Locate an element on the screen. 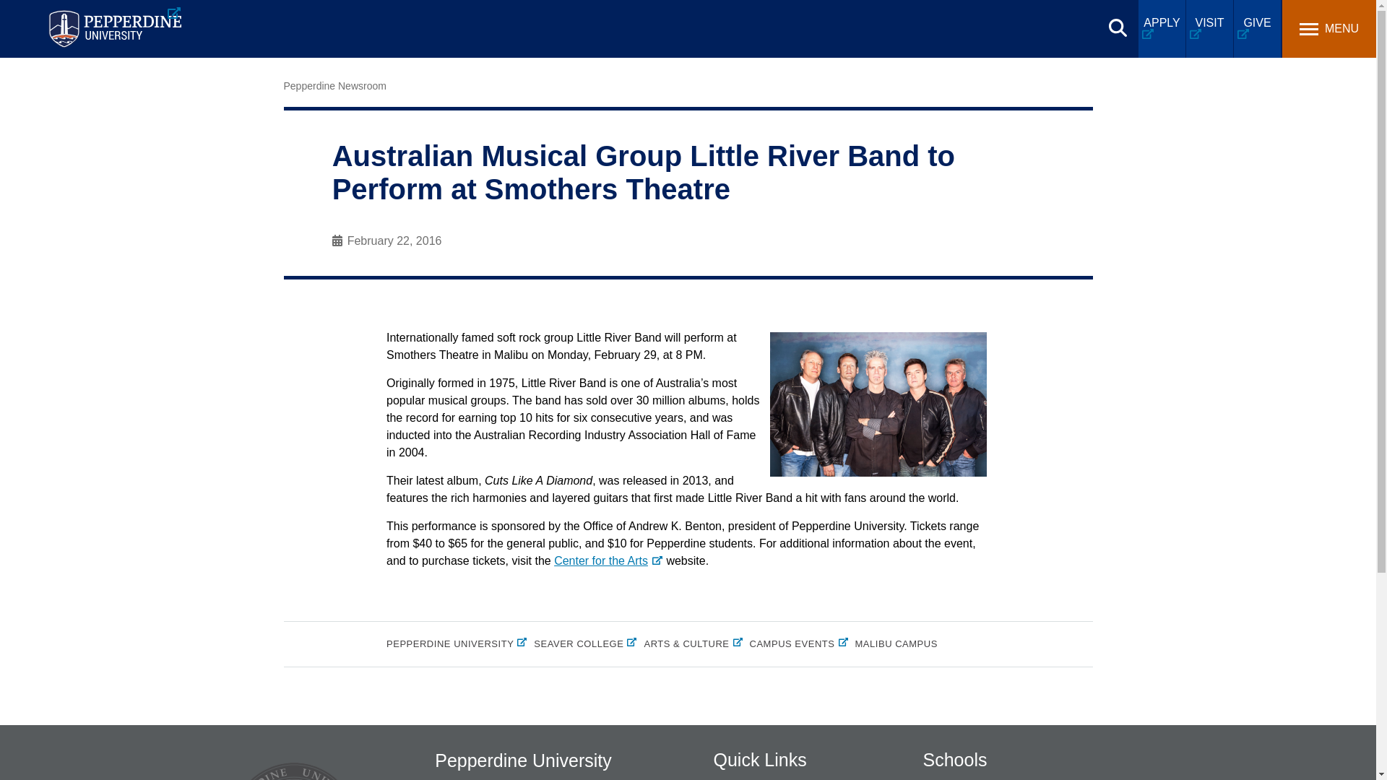 This screenshot has width=1387, height=780. open search is located at coordinates (1118, 27).